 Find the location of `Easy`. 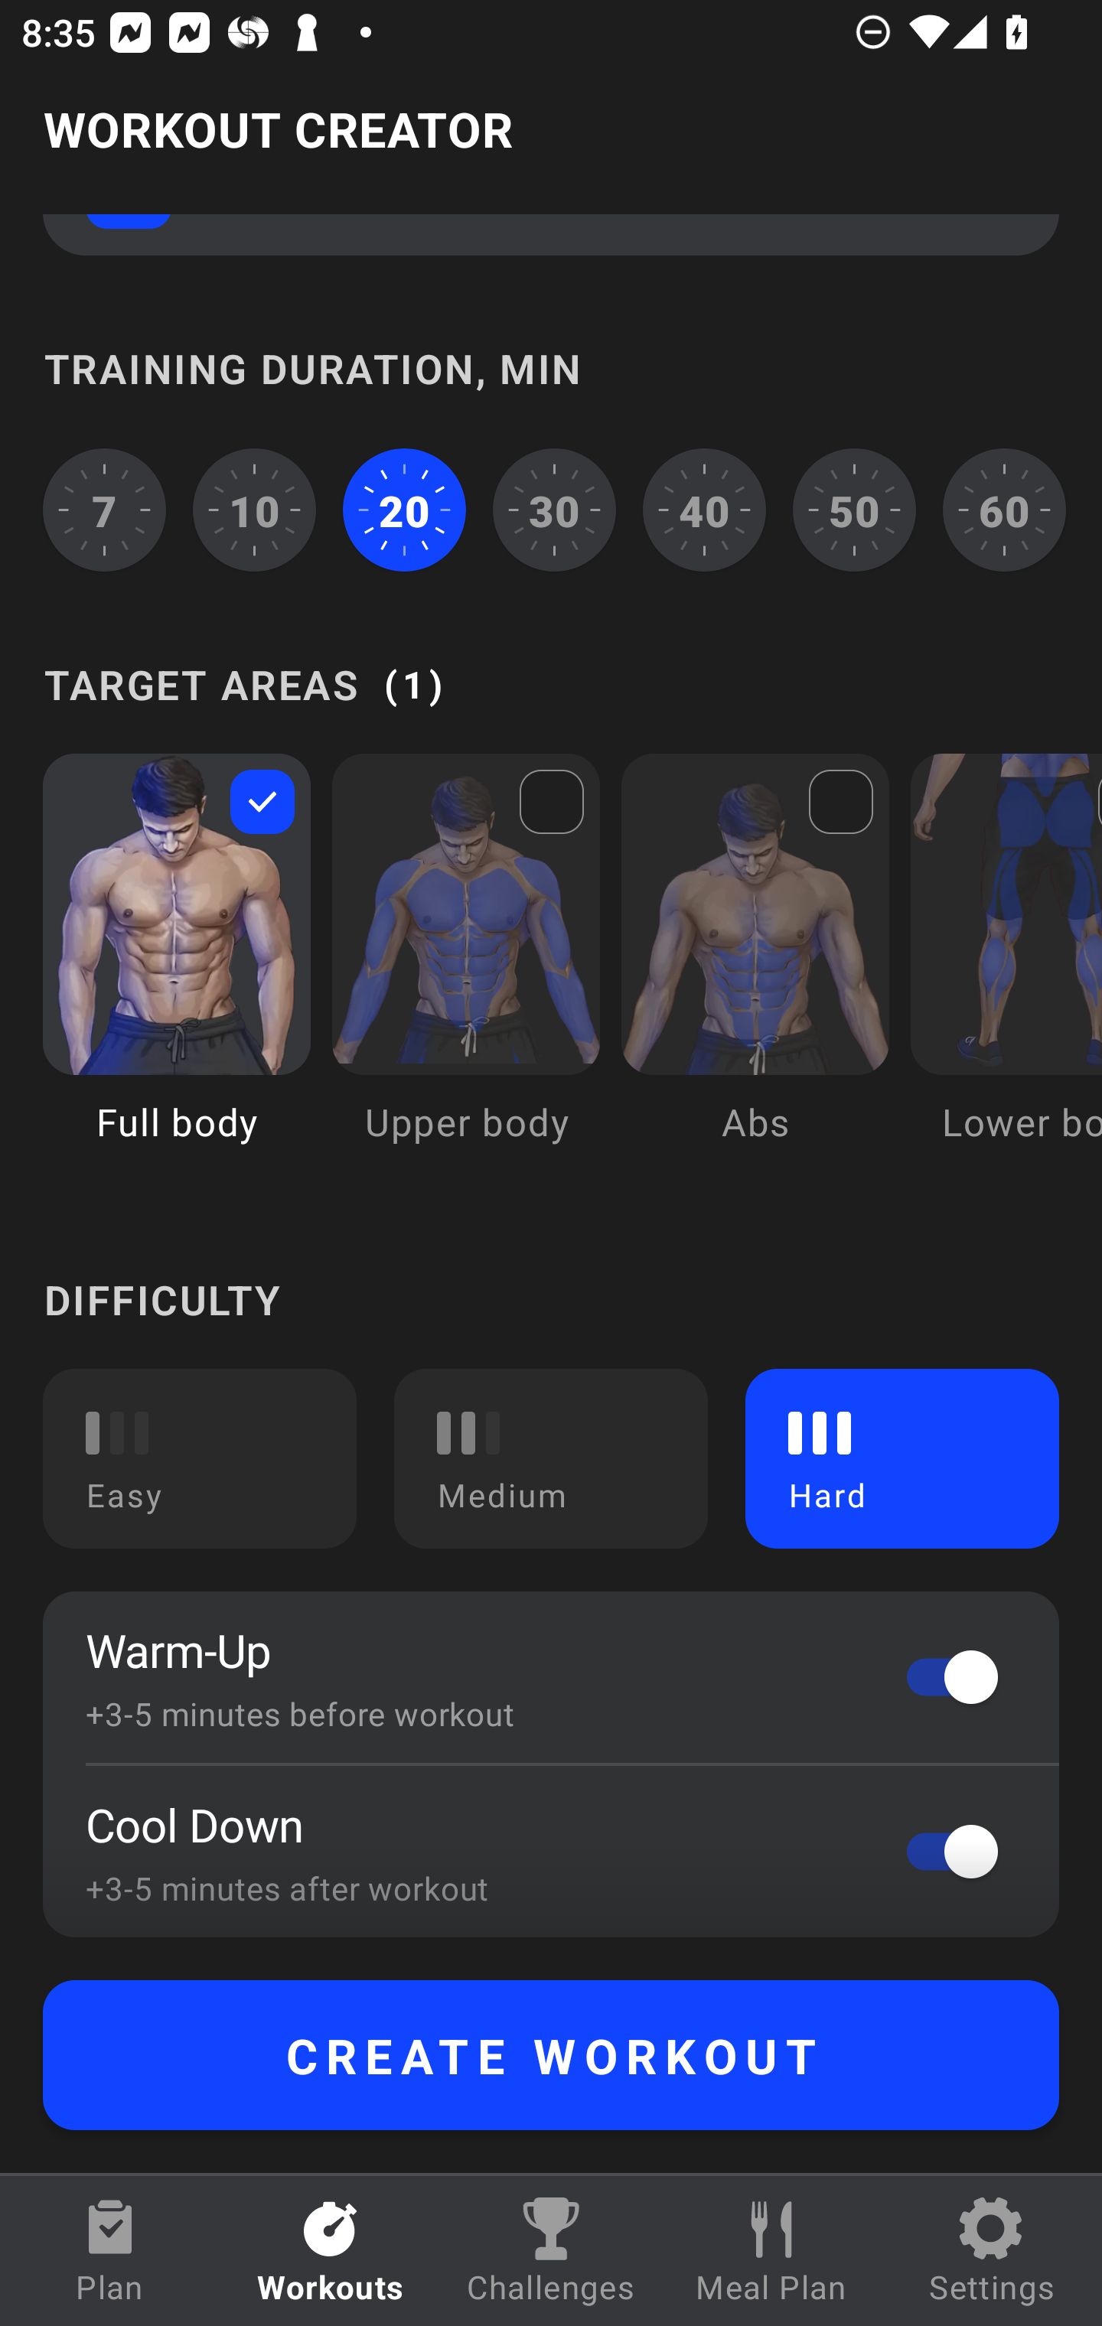

Easy is located at coordinates (200, 1458).